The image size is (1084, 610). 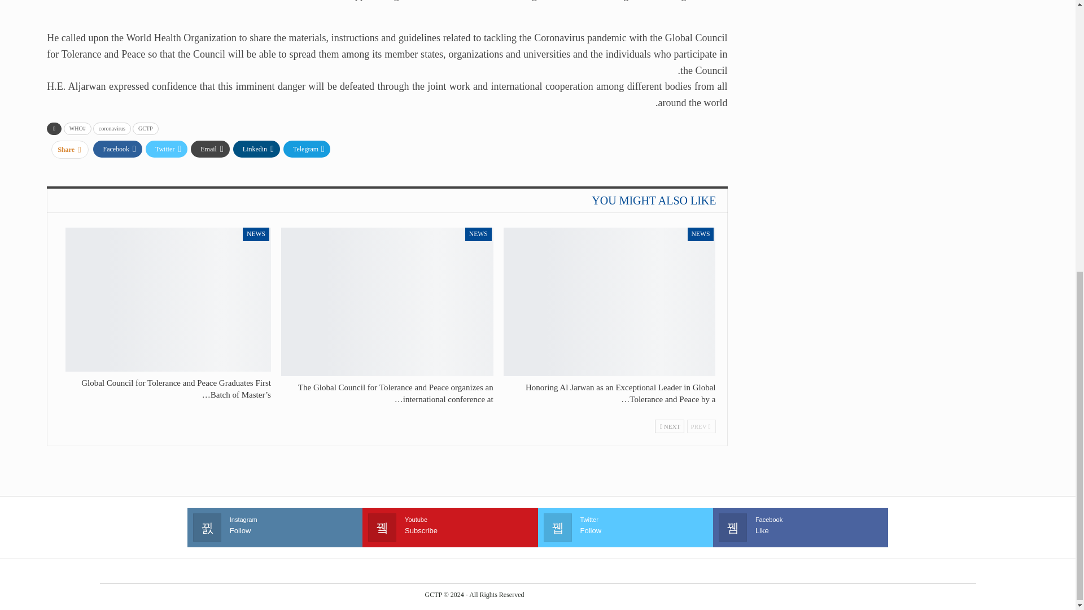 What do you see at coordinates (701, 426) in the screenshot?
I see `Previous` at bounding box center [701, 426].